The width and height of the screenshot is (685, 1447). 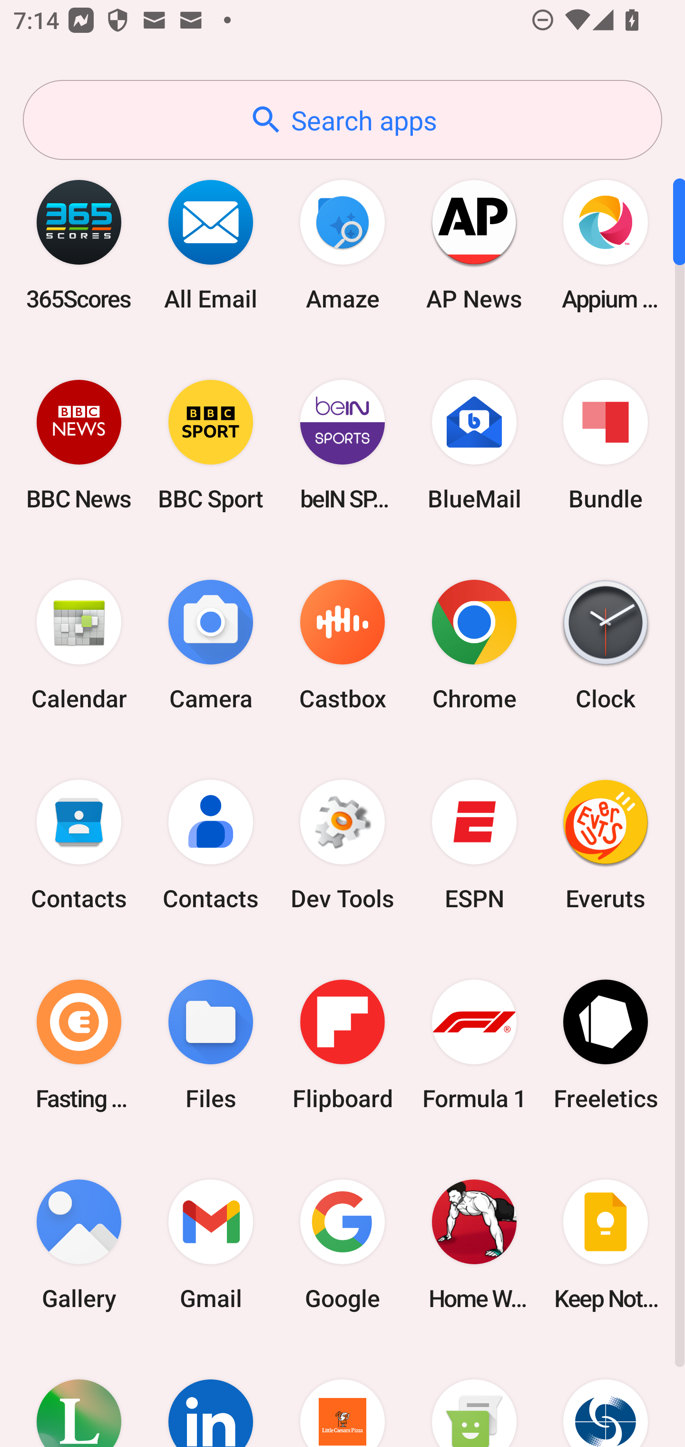 I want to click on BlueMail, so click(x=474, y=445).